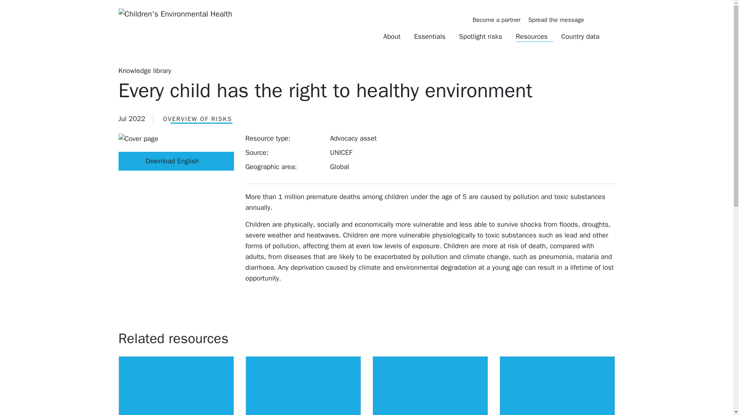 The height and width of the screenshot is (415, 739). Describe the element at coordinates (145, 71) in the screenshot. I see `Knowledge library` at that location.